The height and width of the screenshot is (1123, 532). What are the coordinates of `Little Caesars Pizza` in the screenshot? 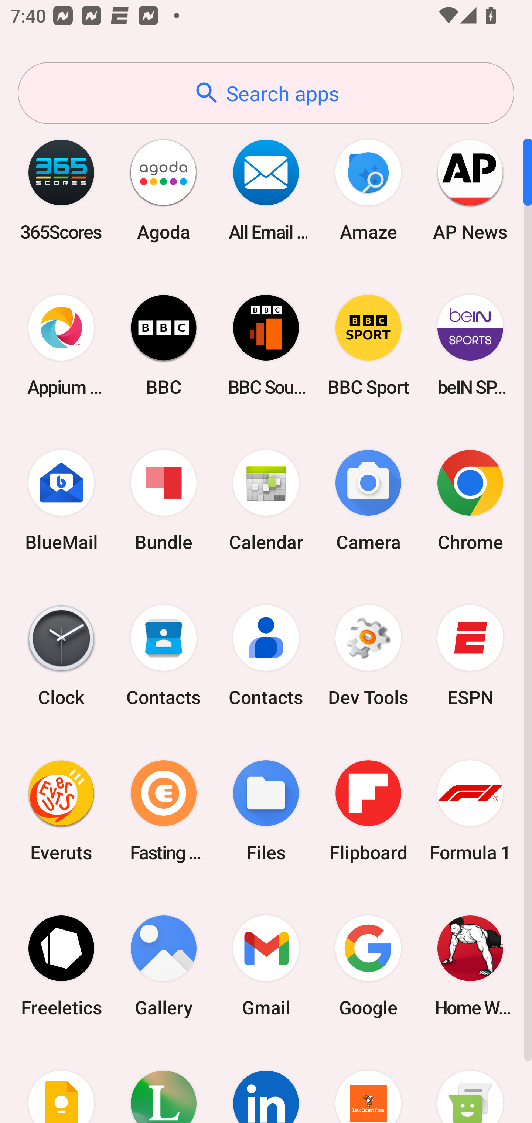 It's located at (368, 1083).